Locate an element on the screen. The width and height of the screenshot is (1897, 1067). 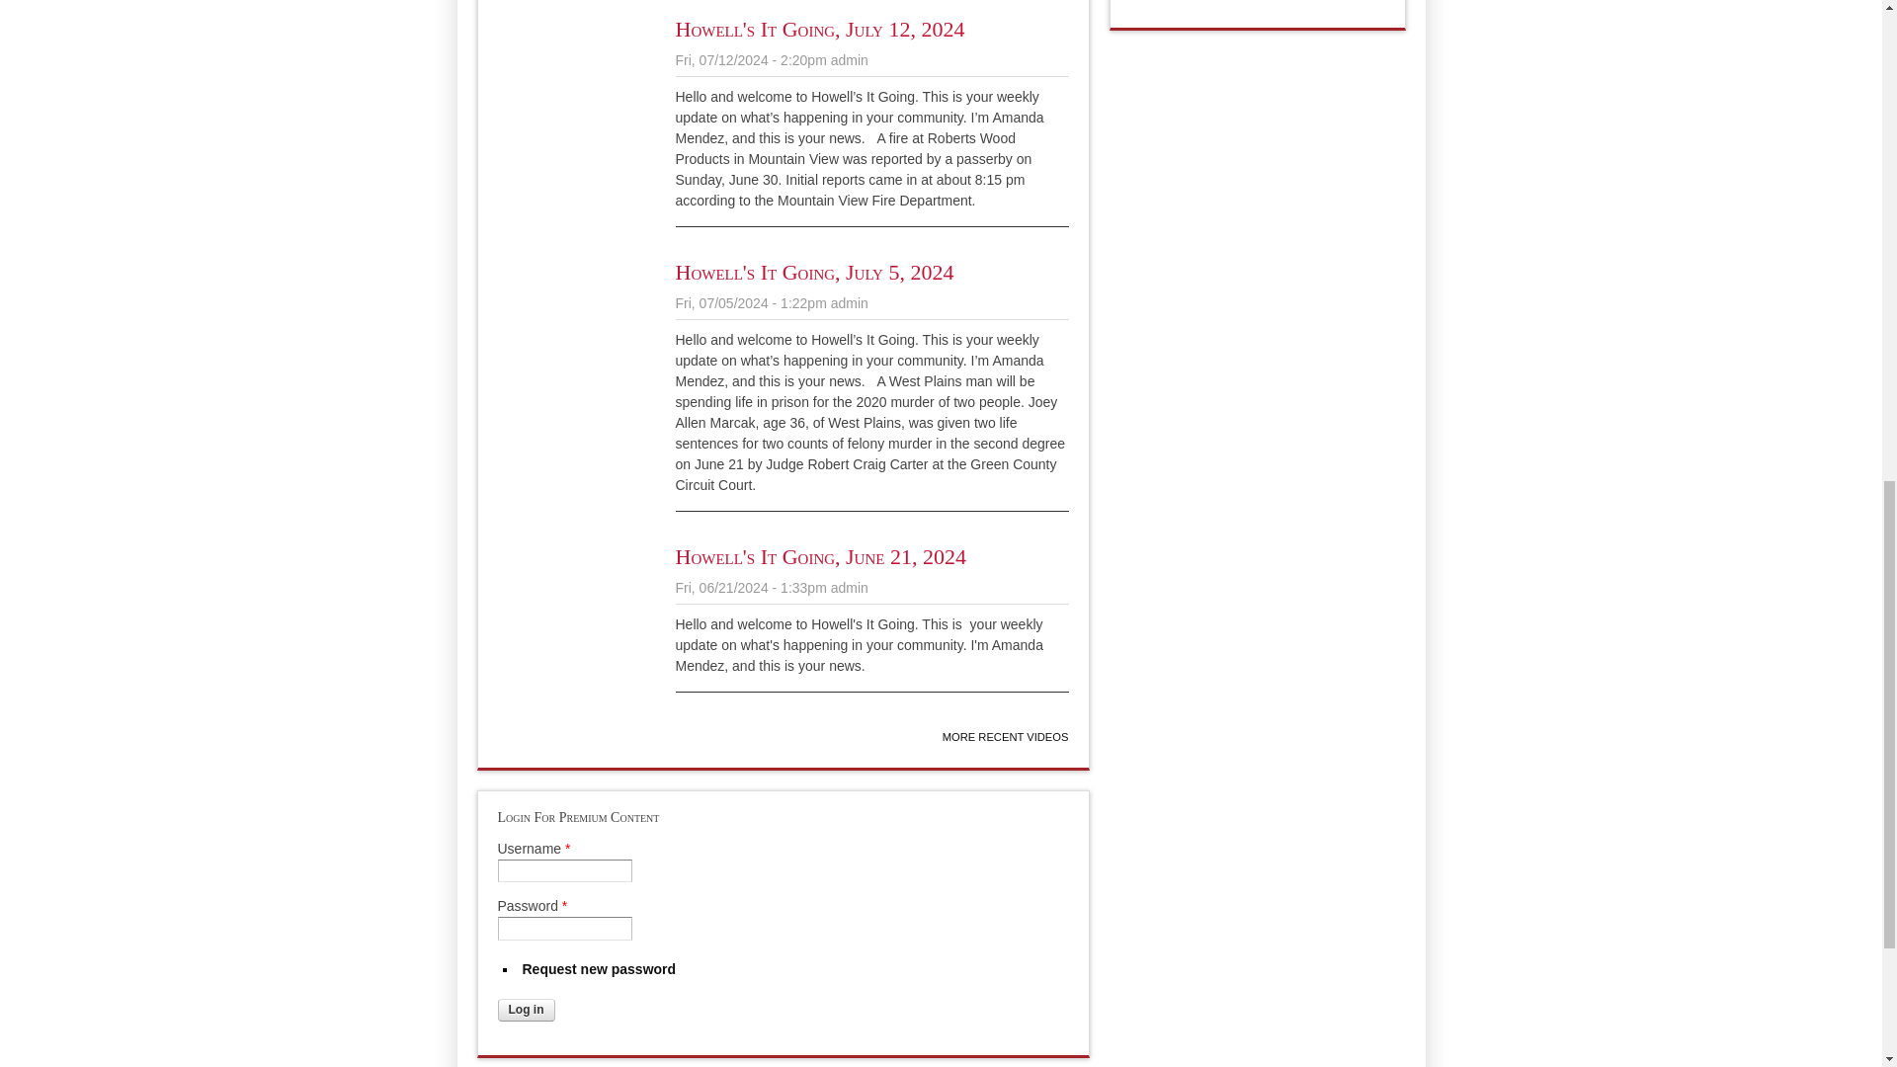
MORE RECENT VIDEOS is located at coordinates (1006, 736).